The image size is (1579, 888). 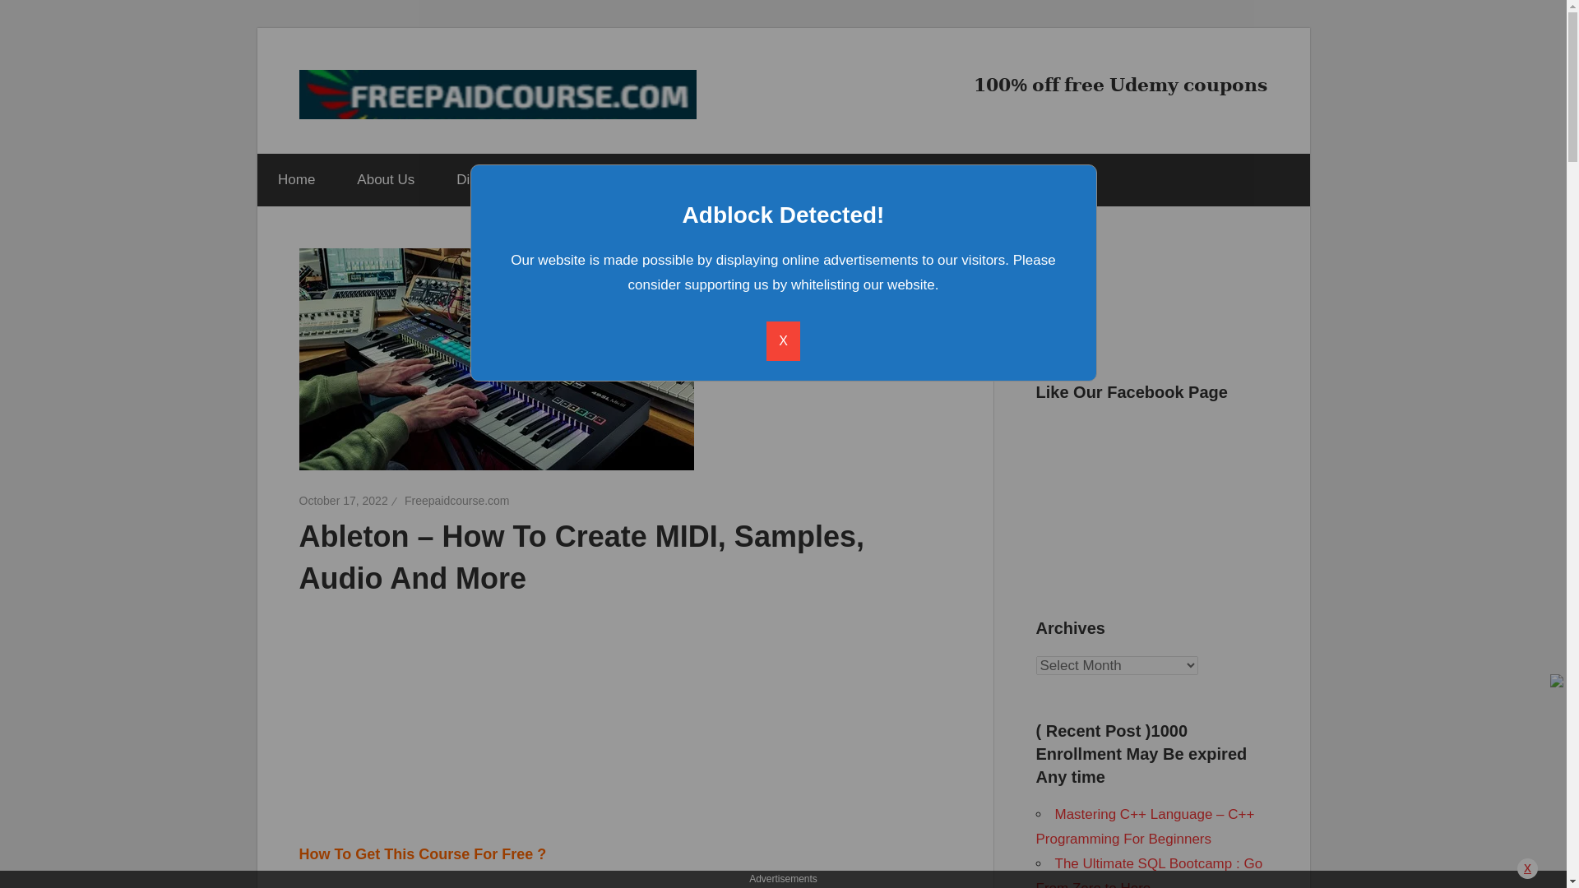 What do you see at coordinates (489, 179) in the screenshot?
I see `Disclaimer` at bounding box center [489, 179].